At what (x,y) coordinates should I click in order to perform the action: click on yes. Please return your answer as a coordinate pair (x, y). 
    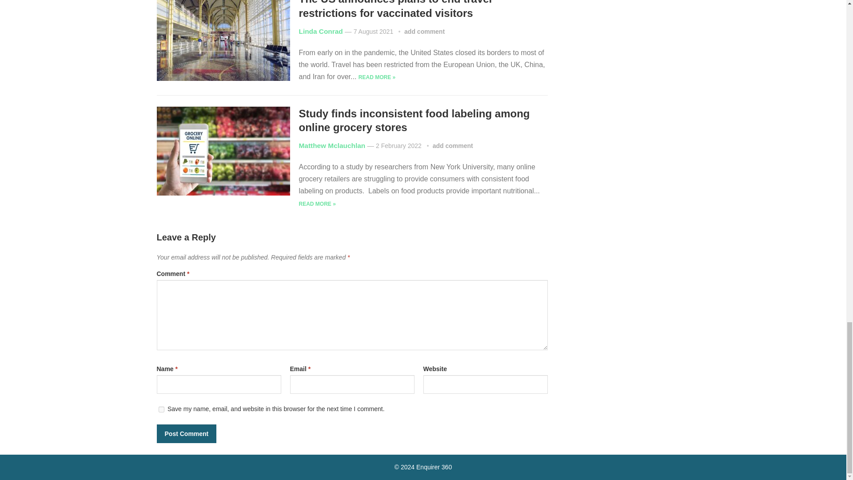
    Looking at the image, I should click on (161, 409).